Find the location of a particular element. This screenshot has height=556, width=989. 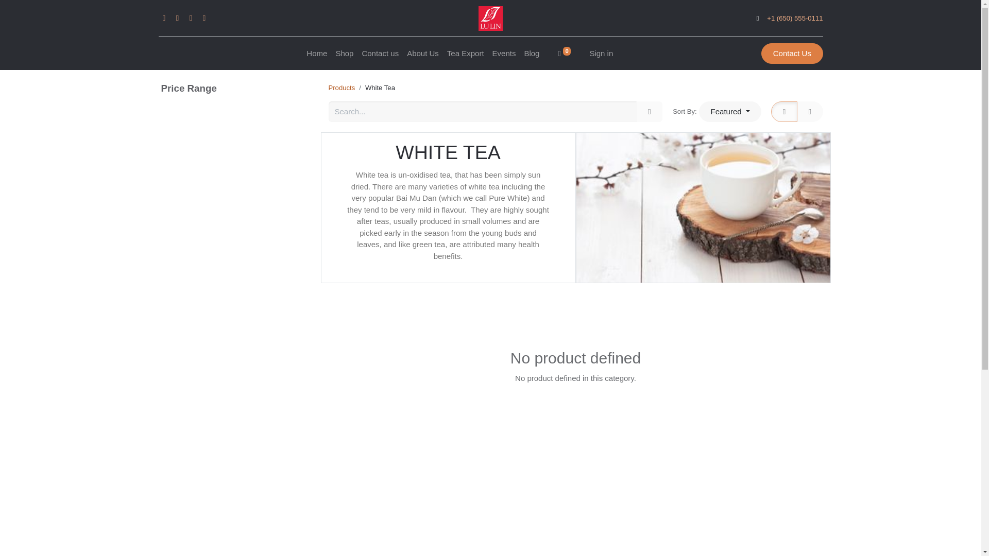

List is located at coordinates (810, 111).